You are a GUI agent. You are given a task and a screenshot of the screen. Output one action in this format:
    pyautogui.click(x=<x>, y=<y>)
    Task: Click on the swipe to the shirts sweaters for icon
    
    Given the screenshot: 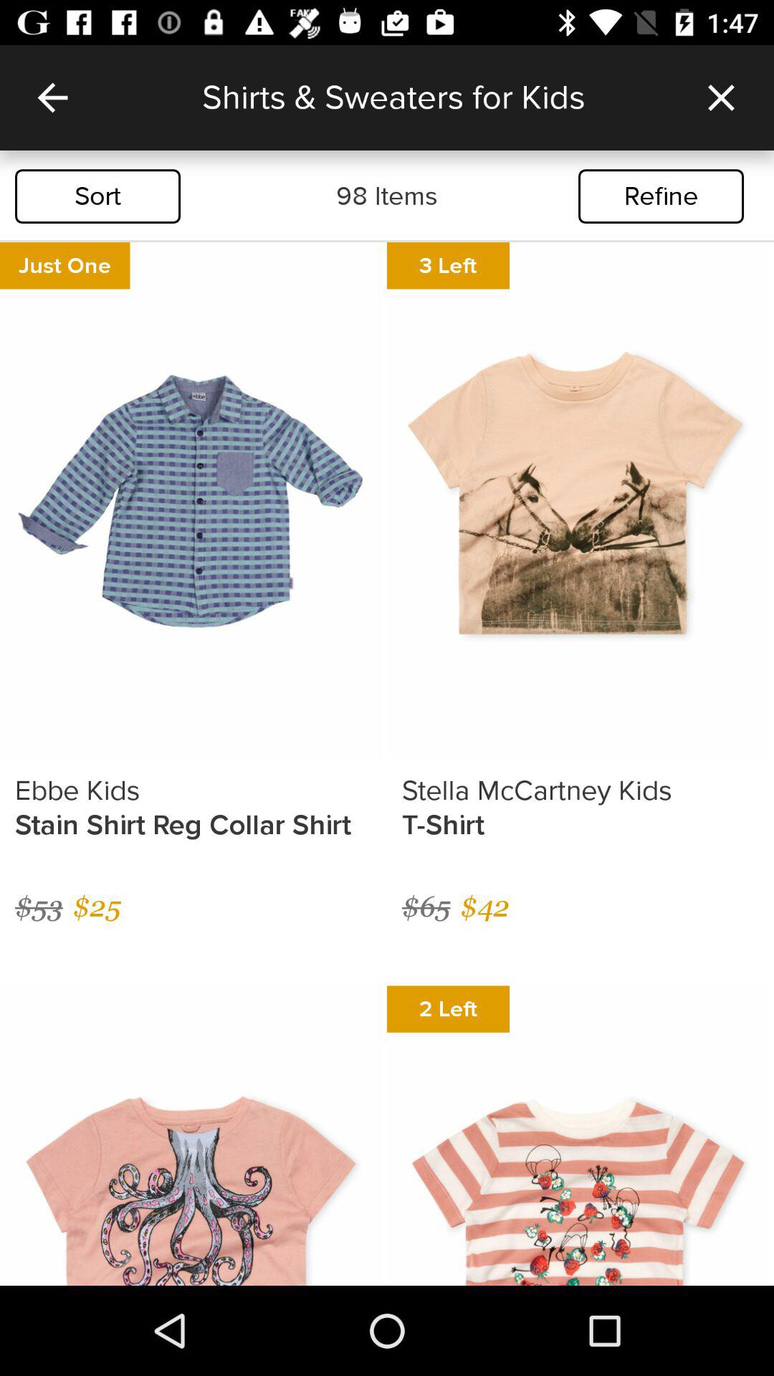 What is the action you would take?
    pyautogui.click(x=434, y=97)
    